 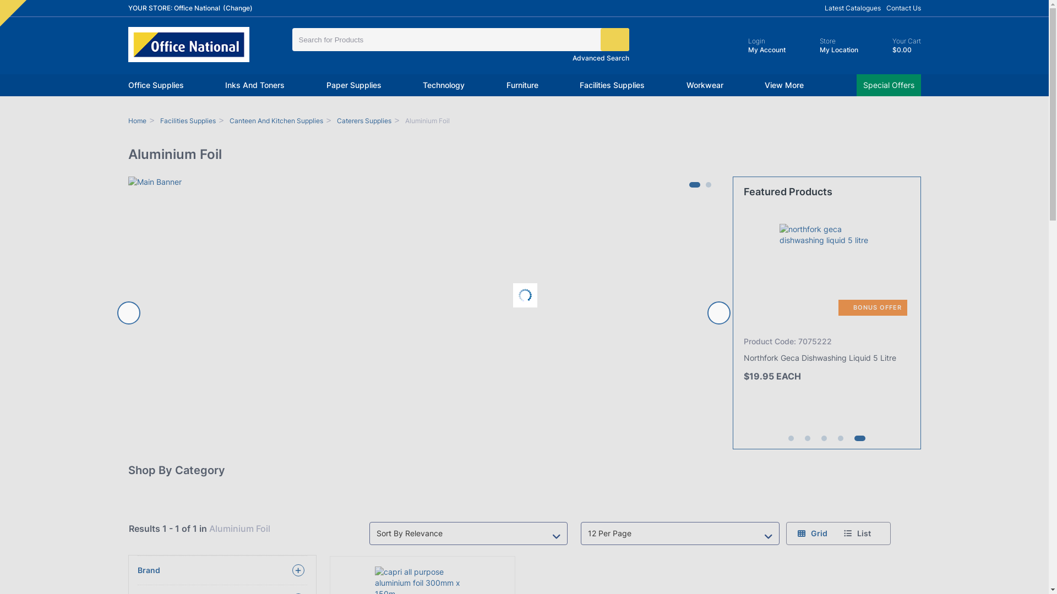 I want to click on 3, so click(x=824, y=438).